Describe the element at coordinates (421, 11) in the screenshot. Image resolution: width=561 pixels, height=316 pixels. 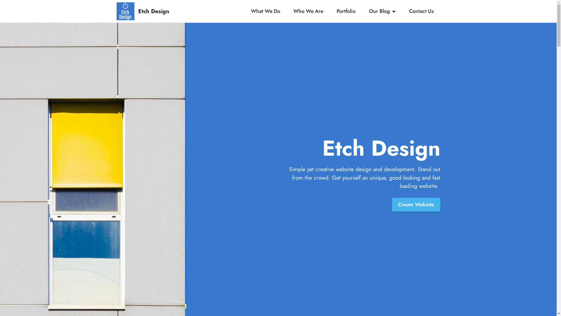
I see `Contact Us` at that location.